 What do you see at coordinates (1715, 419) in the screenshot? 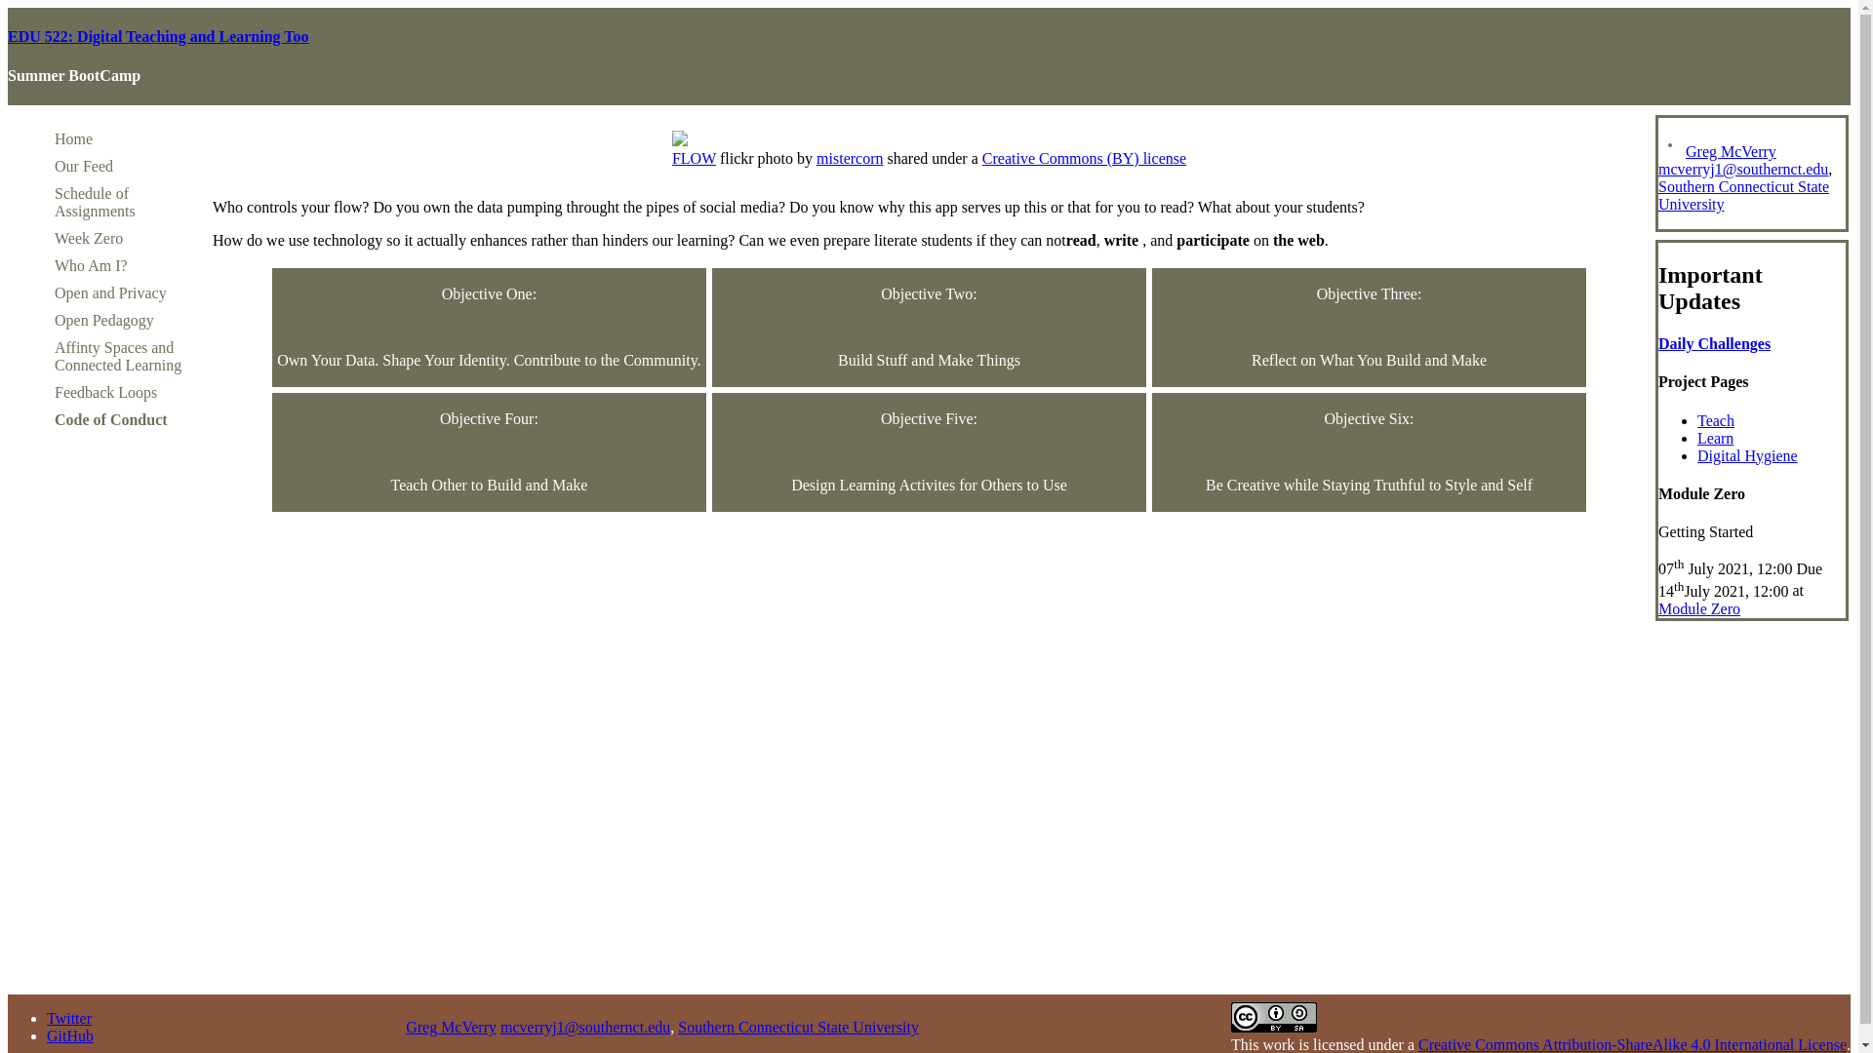
I see `Teach` at bounding box center [1715, 419].